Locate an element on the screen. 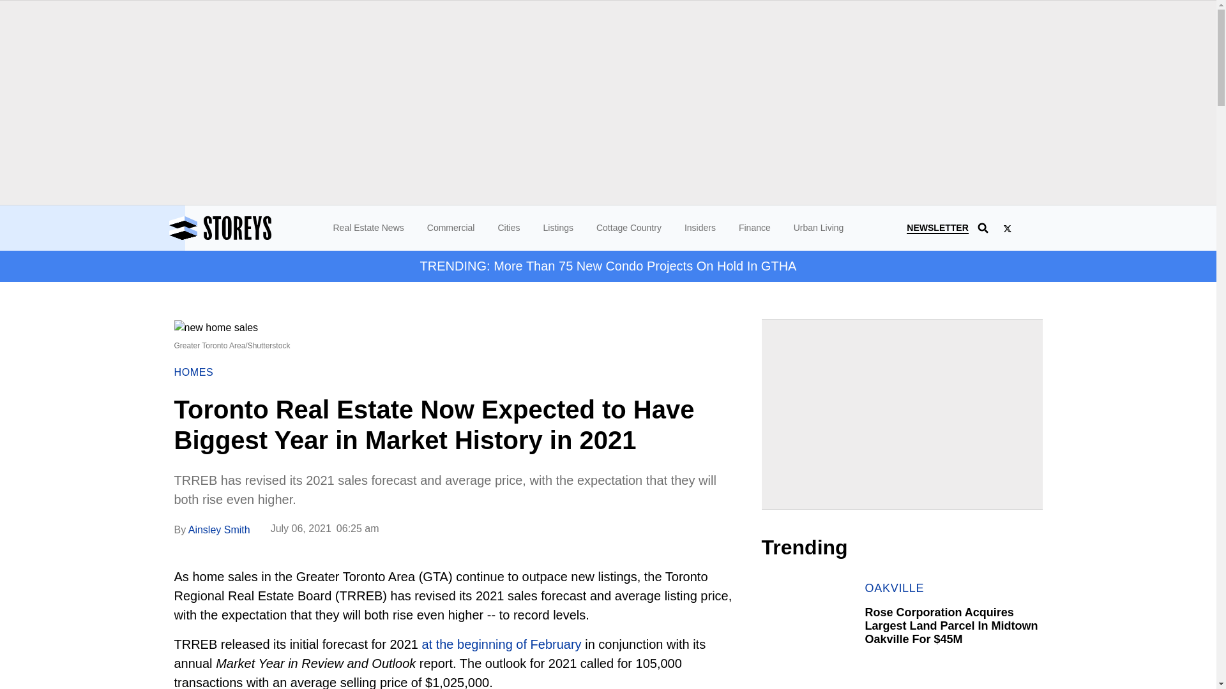  Listings is located at coordinates (557, 227).